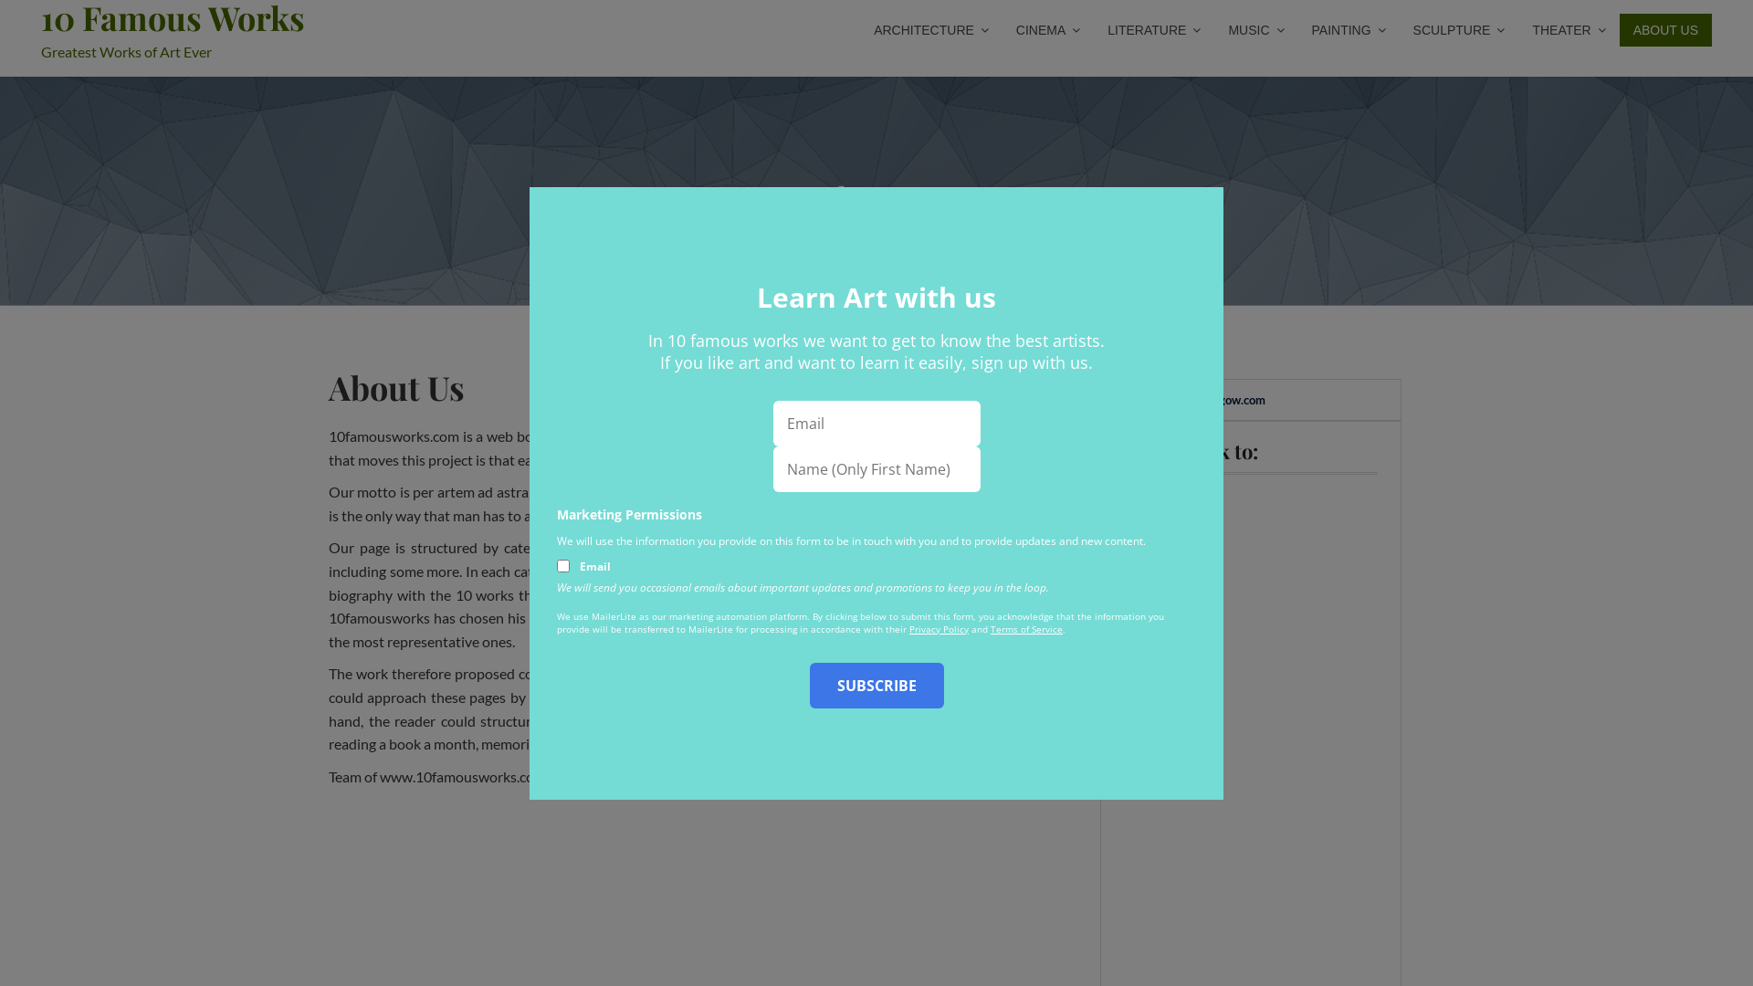 The image size is (1753, 986). I want to click on LITERATURE, so click(1149, 30).